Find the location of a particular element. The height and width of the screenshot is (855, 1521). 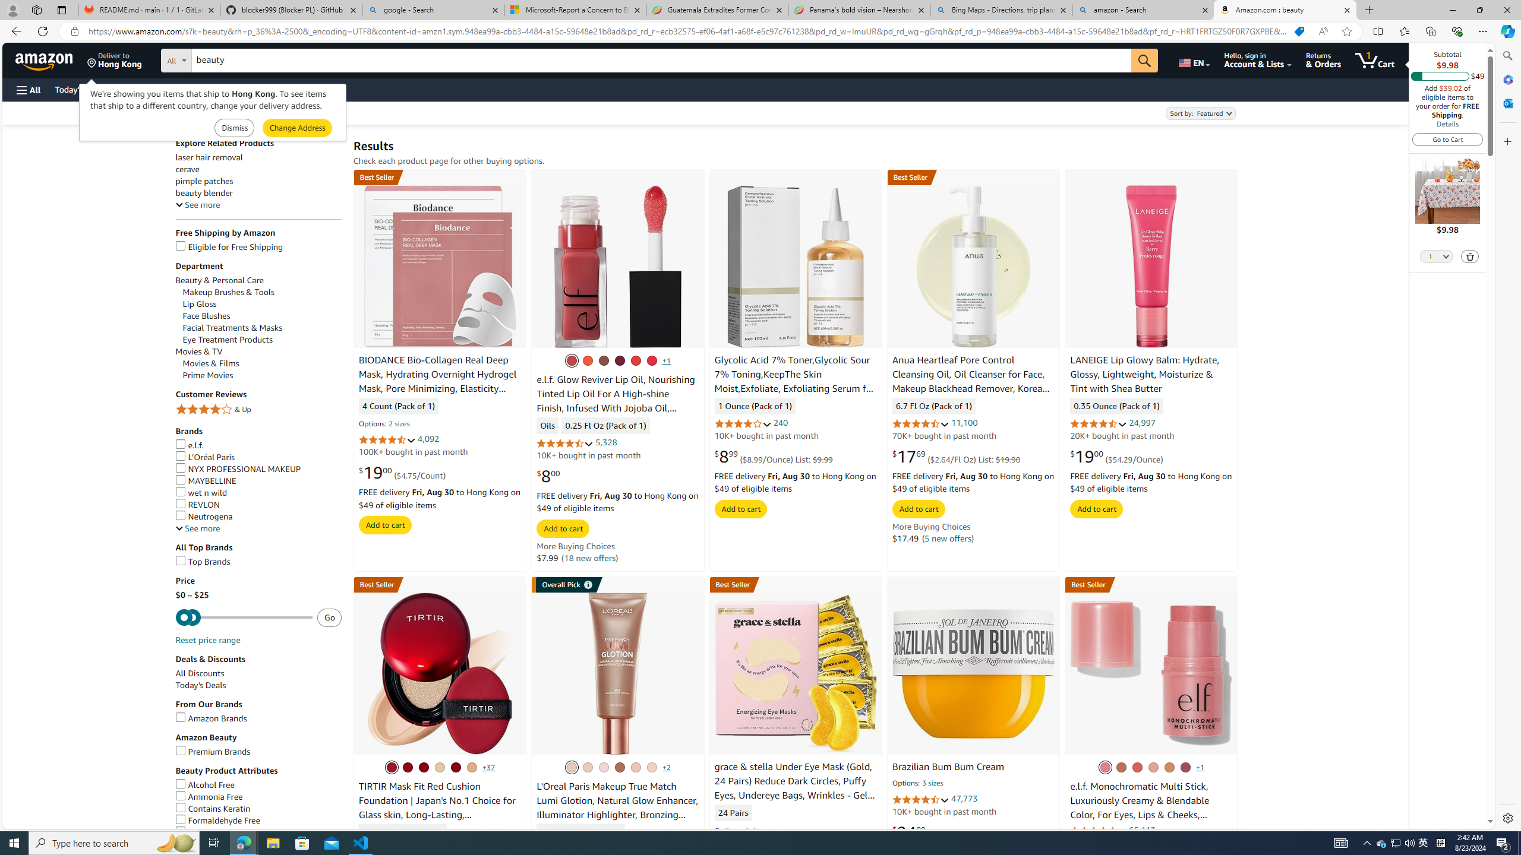

Movies & TV is located at coordinates (198, 351).